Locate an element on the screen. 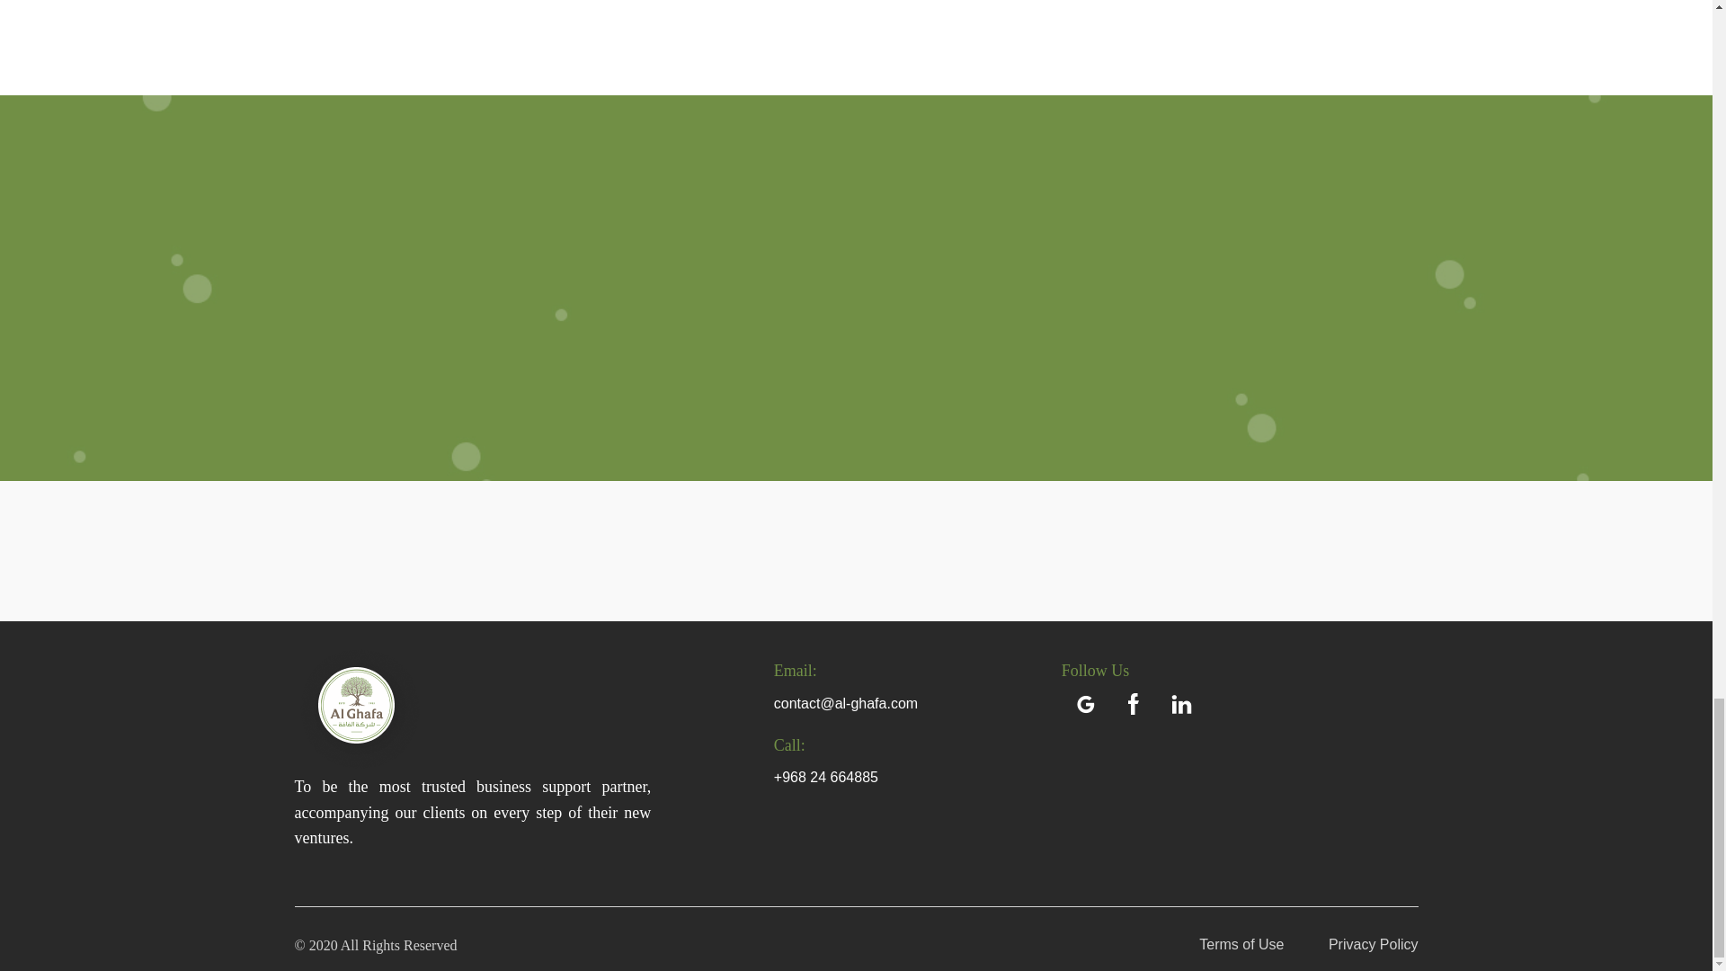 The image size is (1726, 971). Privacy Policy is located at coordinates (1353, 944).